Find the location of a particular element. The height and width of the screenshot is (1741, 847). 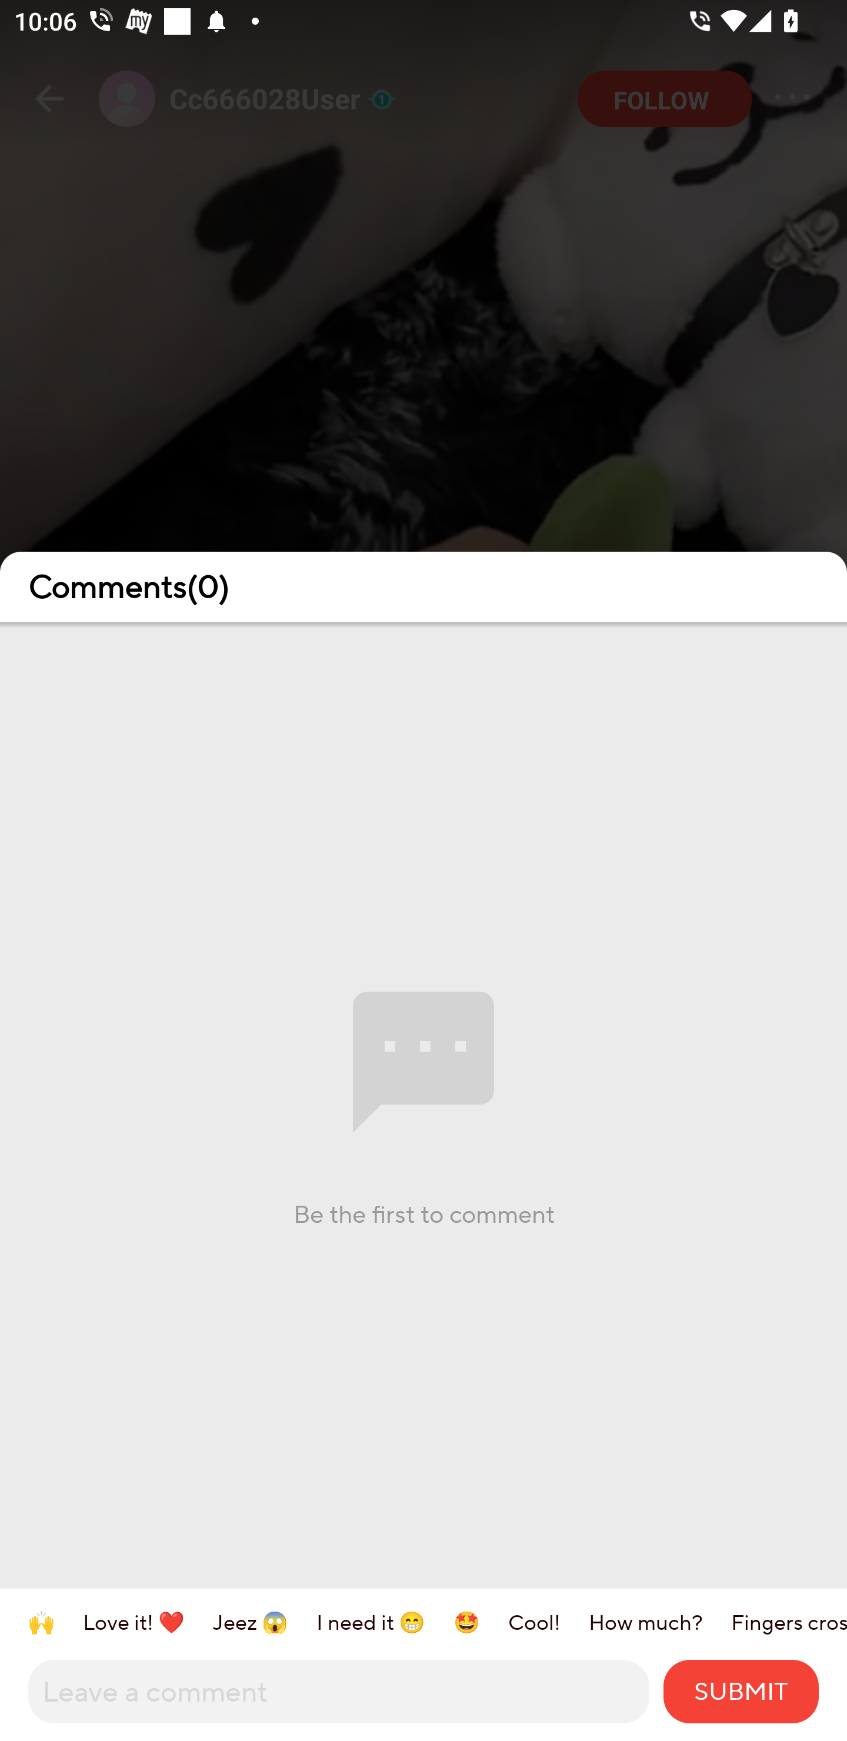

Jeez 😱 is located at coordinates (265, 1622).